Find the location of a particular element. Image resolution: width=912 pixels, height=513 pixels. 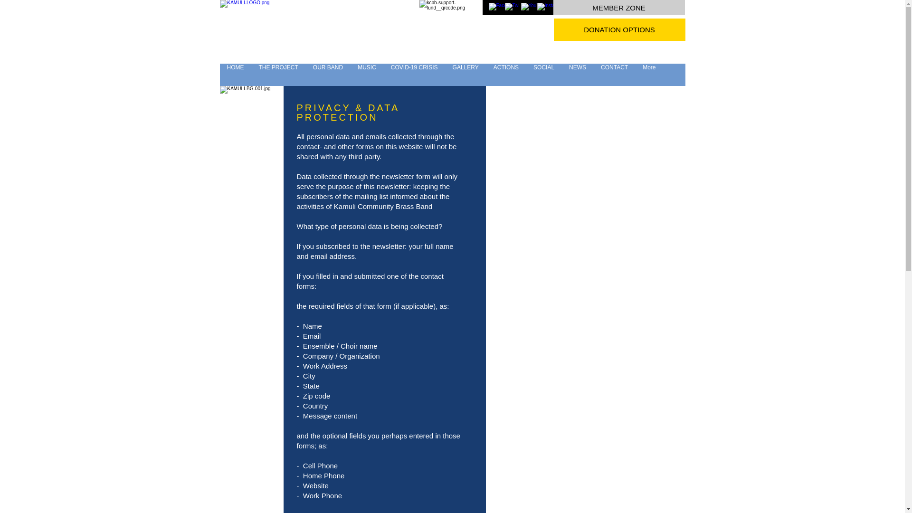

OUR BAND is located at coordinates (328, 75).